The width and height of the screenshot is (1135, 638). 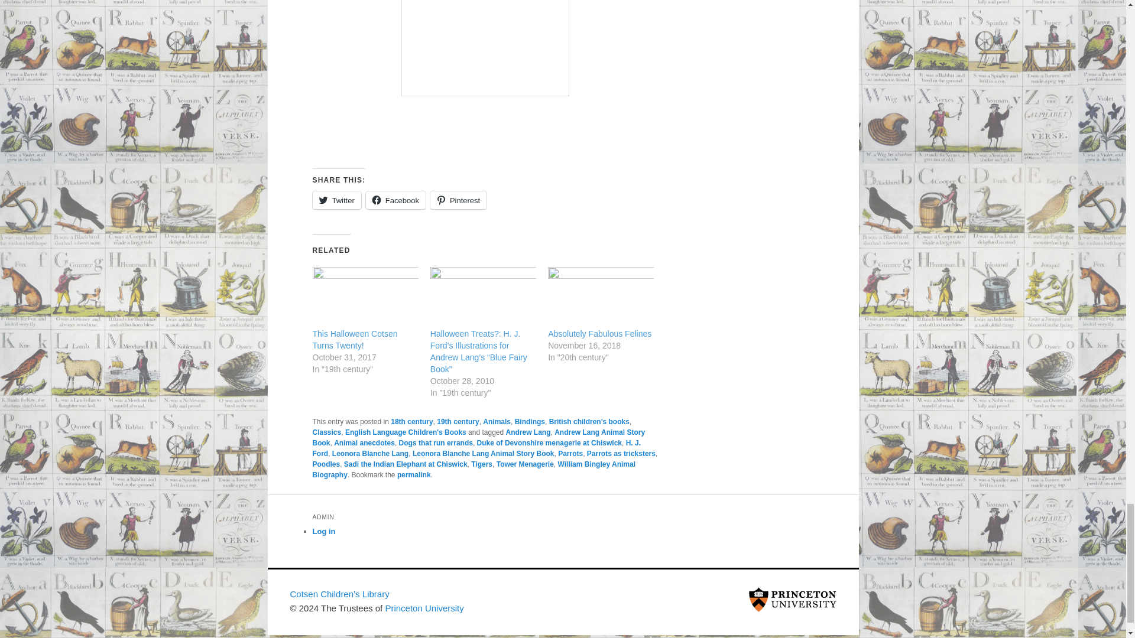 I want to click on 19th century, so click(x=458, y=422).